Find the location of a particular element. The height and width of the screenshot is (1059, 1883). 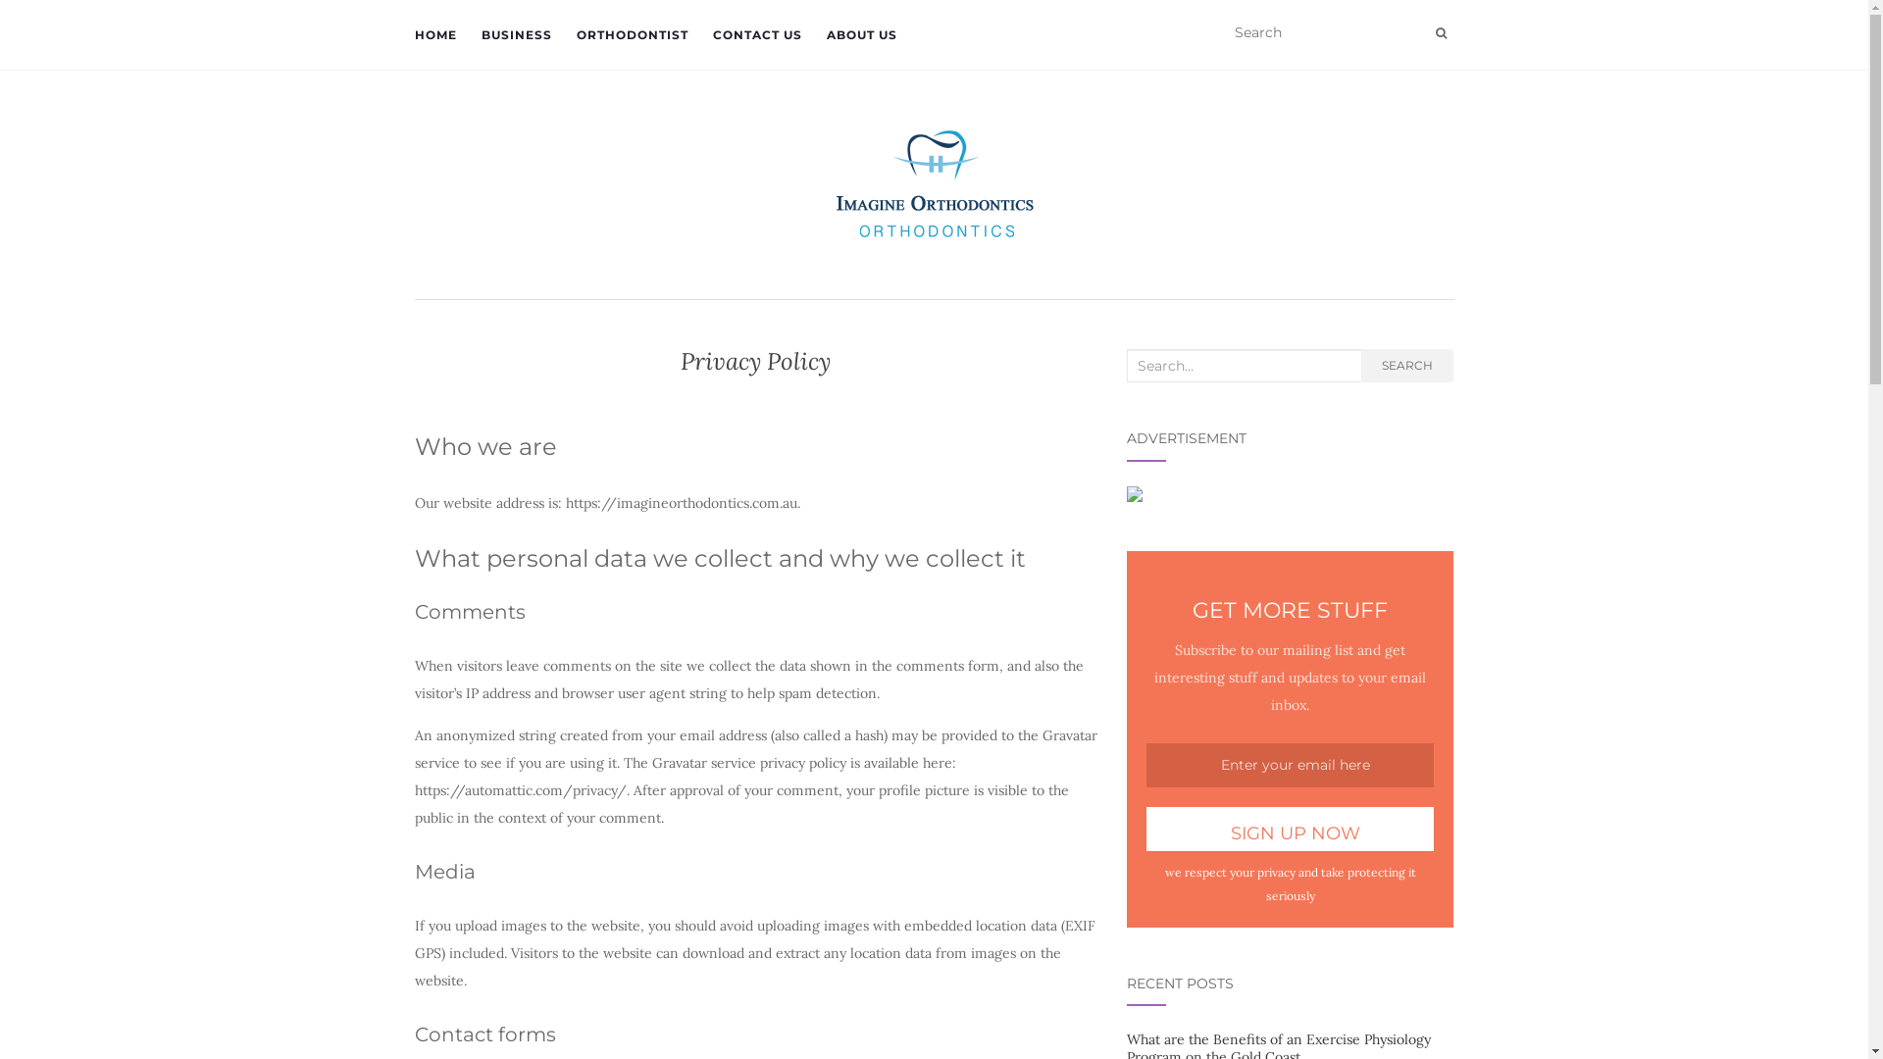

Search is located at coordinates (1442, 33).